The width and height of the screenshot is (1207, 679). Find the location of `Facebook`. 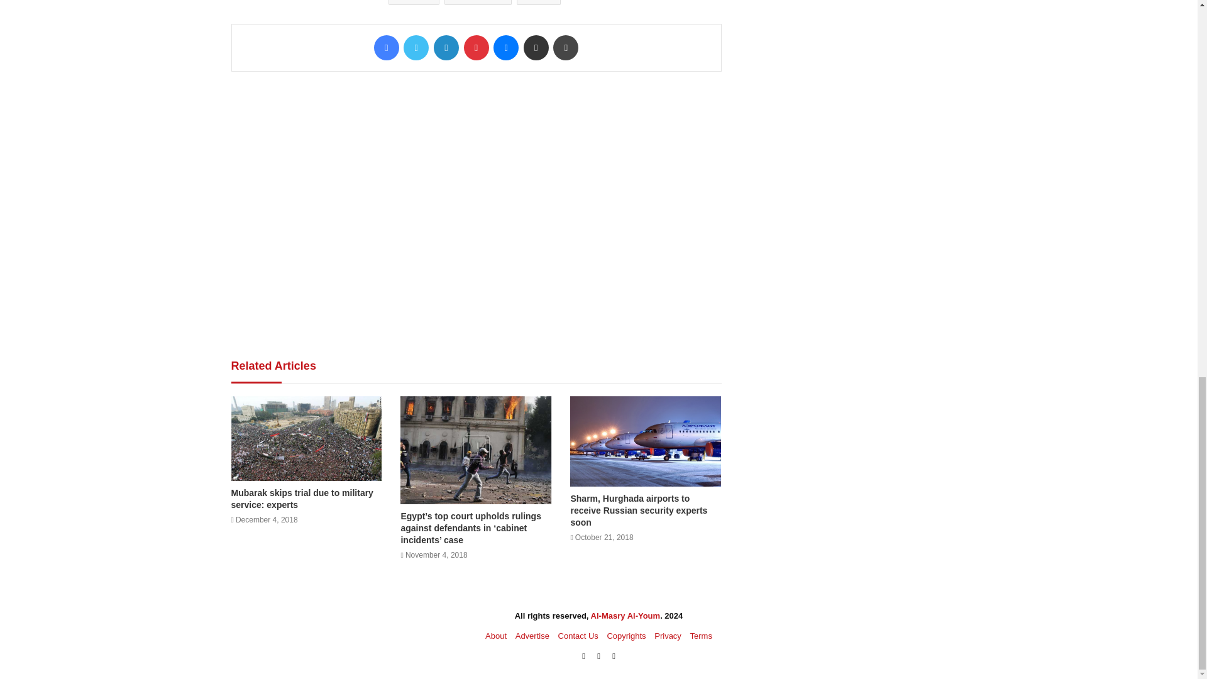

Facebook is located at coordinates (387, 48).